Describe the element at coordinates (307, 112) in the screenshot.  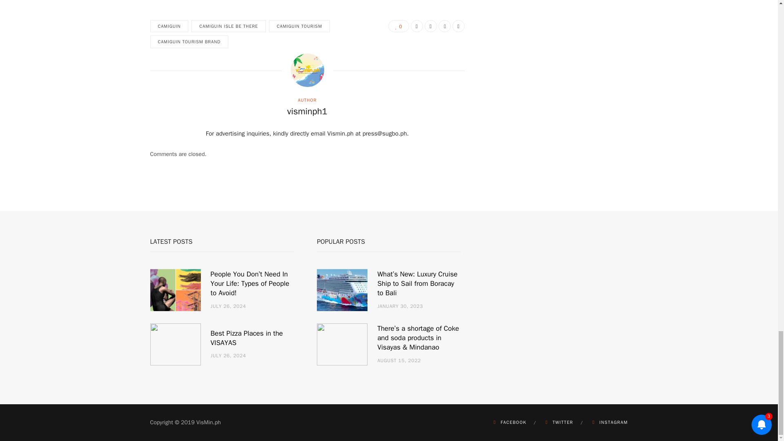
I see `visminph1` at that location.